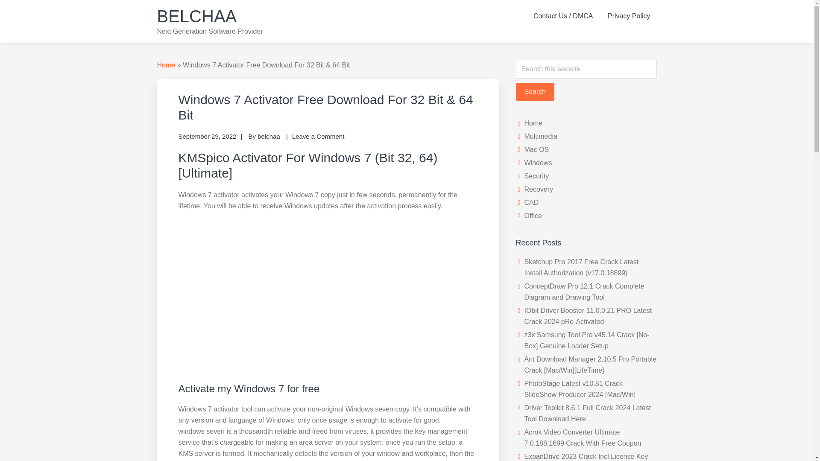 Image resolution: width=820 pixels, height=461 pixels. I want to click on Search, so click(535, 92).